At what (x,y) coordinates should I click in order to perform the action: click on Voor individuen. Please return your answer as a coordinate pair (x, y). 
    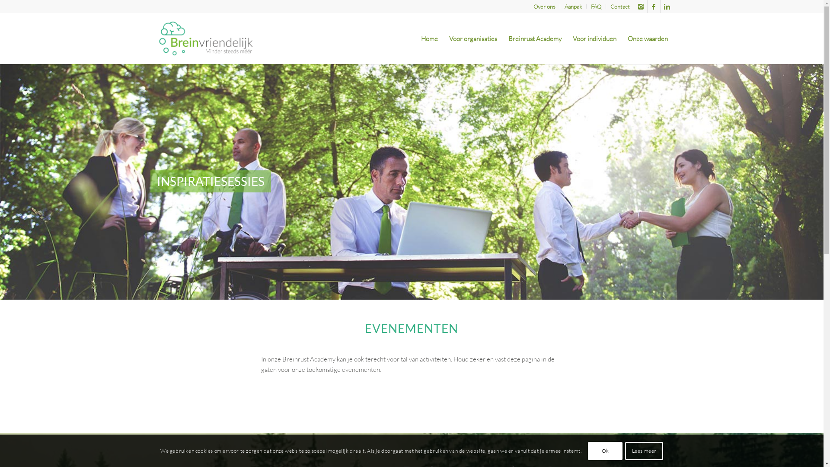
    Looking at the image, I should click on (595, 38).